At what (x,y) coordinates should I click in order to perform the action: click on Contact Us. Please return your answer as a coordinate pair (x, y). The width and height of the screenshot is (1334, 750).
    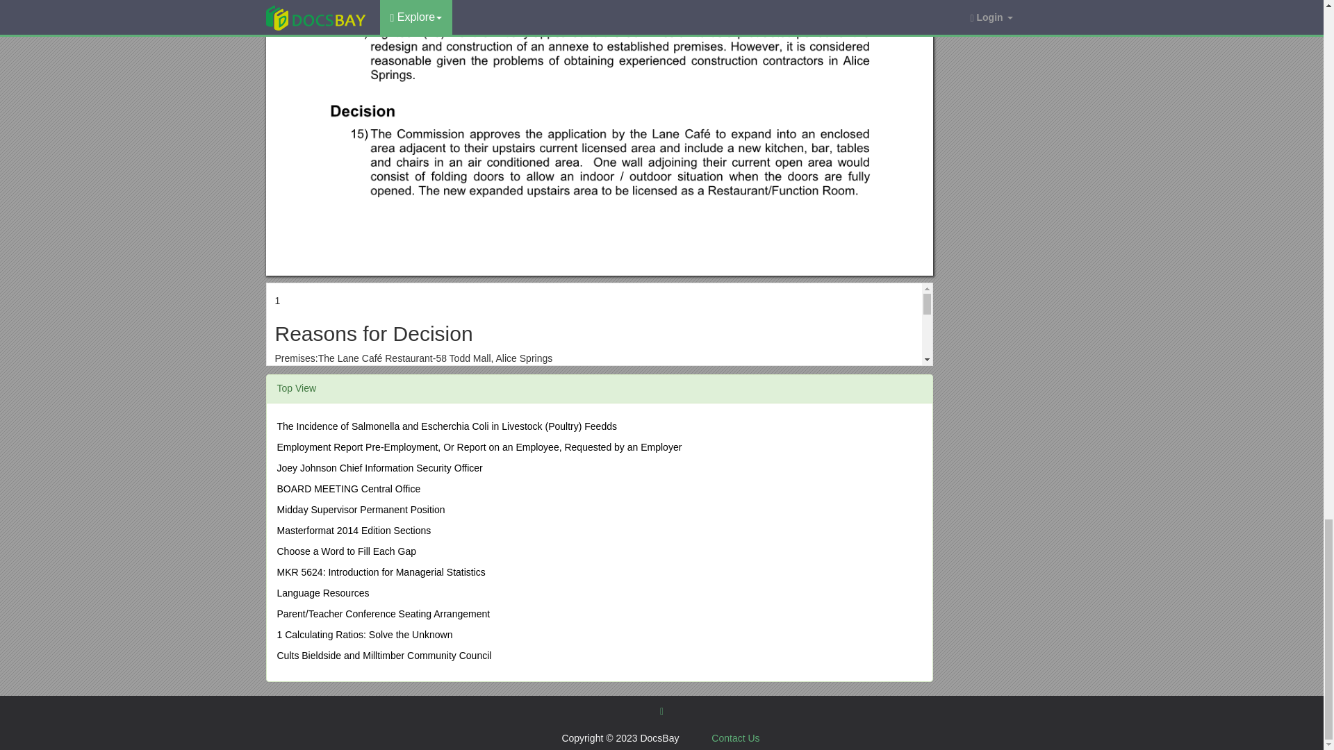
    Looking at the image, I should click on (735, 738).